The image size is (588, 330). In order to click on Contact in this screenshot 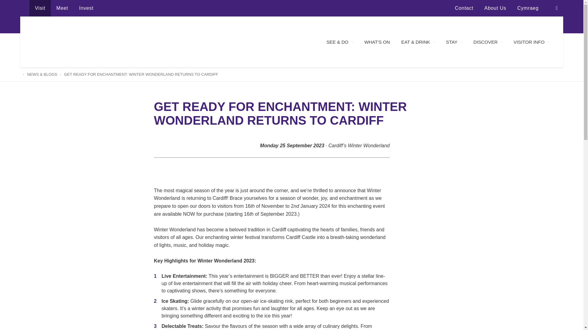, I will do `click(464, 8)`.